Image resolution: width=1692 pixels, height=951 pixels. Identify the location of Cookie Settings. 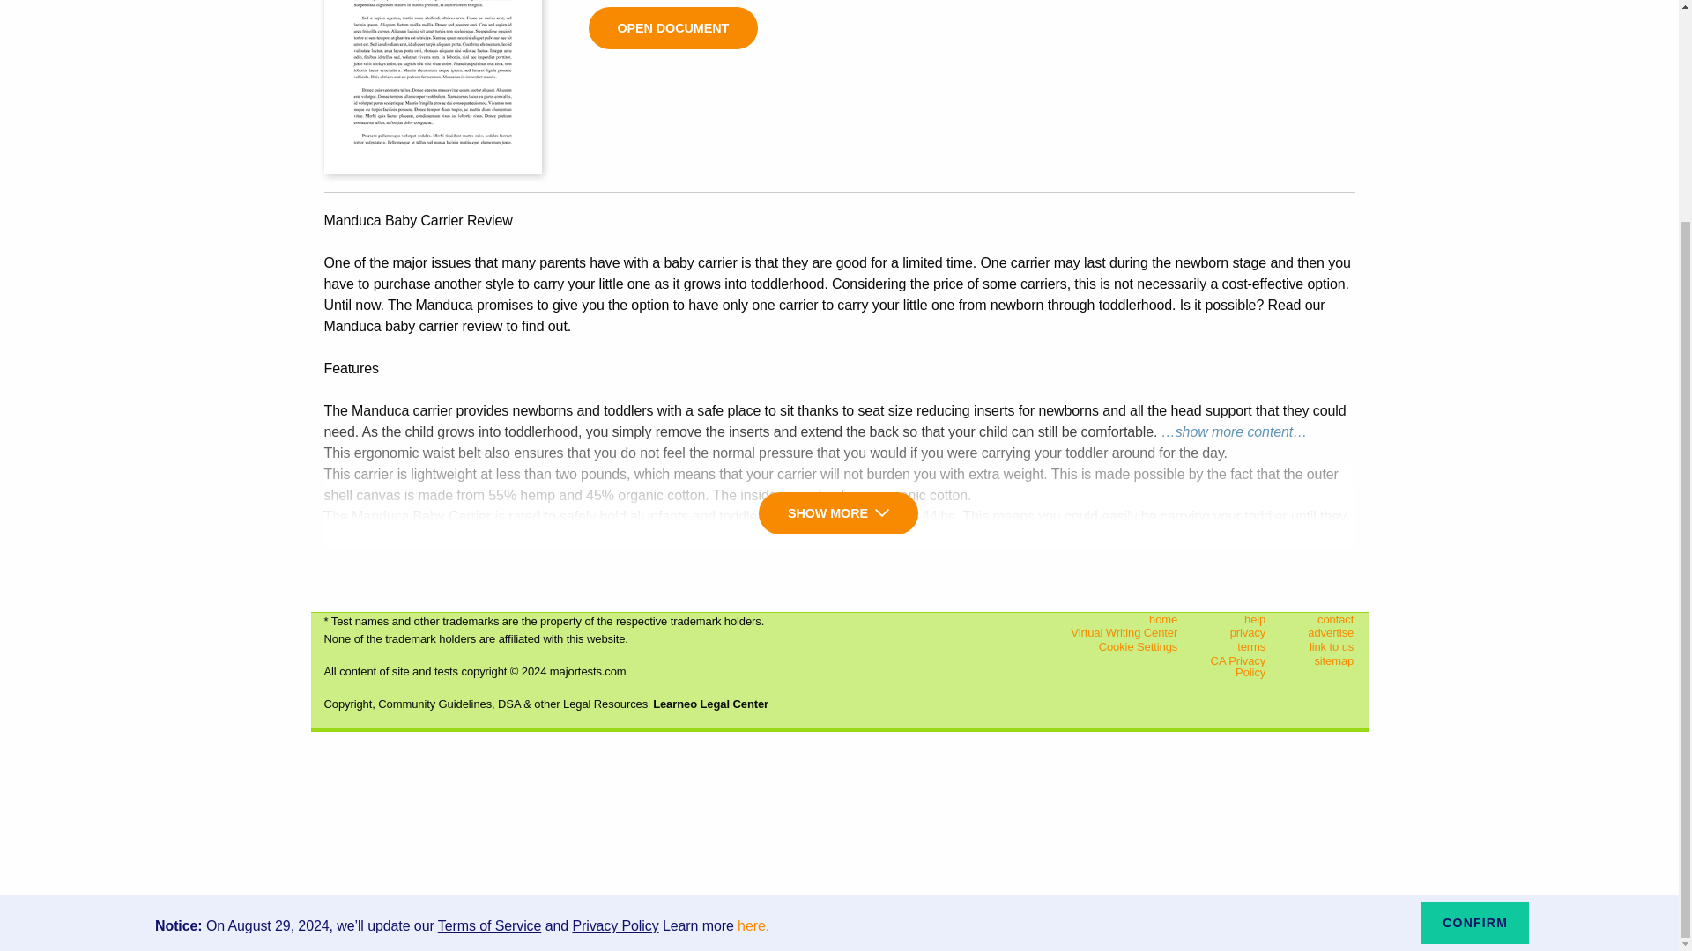
(1103, 646).